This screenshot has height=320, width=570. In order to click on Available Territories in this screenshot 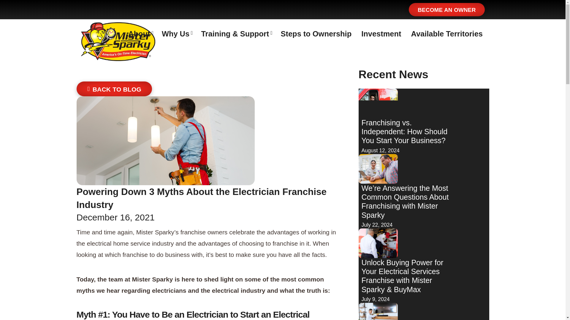, I will do `click(446, 34)`.